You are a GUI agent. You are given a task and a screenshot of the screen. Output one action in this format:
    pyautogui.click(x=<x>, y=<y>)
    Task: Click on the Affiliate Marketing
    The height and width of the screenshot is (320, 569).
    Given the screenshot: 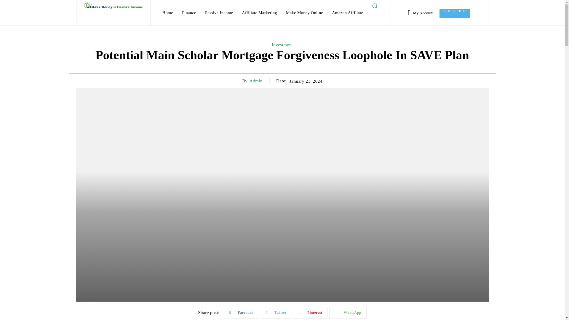 What is the action you would take?
    pyautogui.click(x=259, y=13)
    